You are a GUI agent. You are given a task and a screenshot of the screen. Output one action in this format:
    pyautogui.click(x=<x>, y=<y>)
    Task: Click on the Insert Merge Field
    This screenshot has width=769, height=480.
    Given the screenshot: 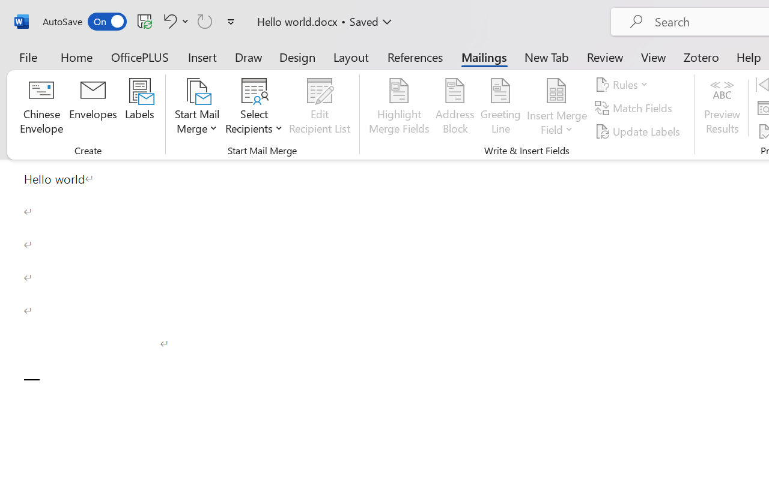 What is the action you would take?
    pyautogui.click(x=557, y=108)
    